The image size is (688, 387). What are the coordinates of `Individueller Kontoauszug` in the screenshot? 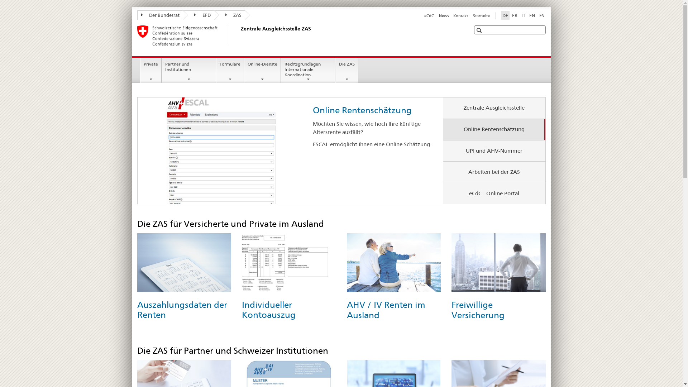 It's located at (269, 310).